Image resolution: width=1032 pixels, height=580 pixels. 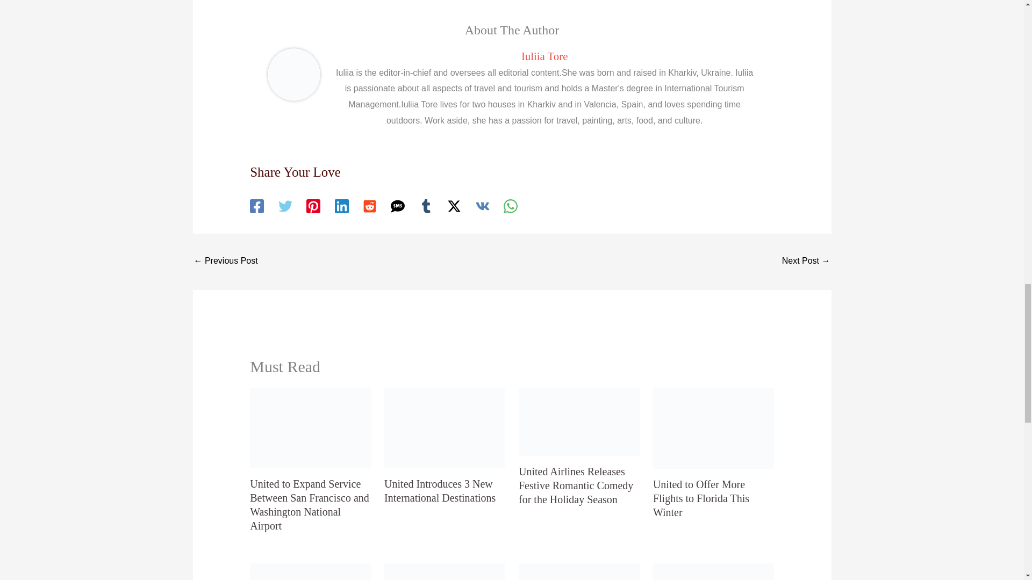 What do you see at coordinates (806, 262) in the screenshot?
I see `Hyatt Centric Opens in Denver` at bounding box center [806, 262].